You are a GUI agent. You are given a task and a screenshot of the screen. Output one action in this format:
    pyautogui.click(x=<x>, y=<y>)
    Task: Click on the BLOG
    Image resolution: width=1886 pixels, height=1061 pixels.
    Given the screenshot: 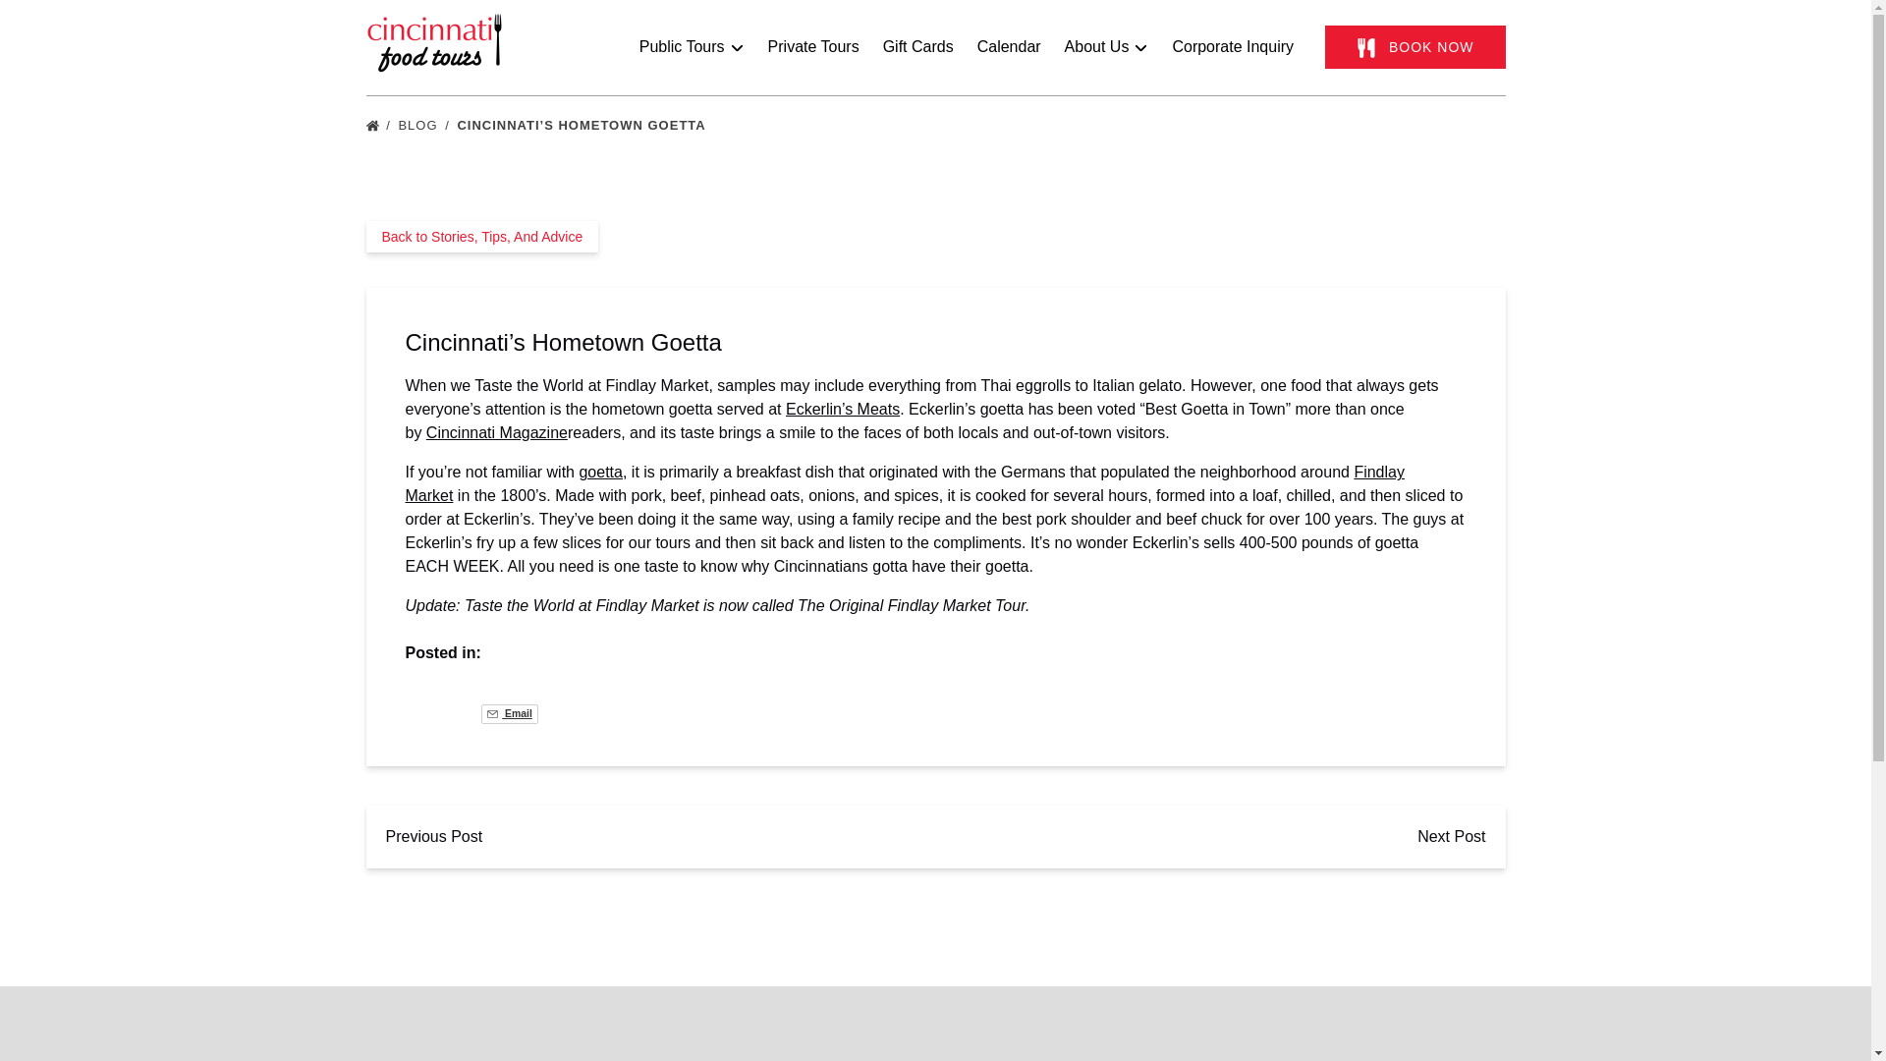 What is the action you would take?
    pyautogui.click(x=424, y=125)
    